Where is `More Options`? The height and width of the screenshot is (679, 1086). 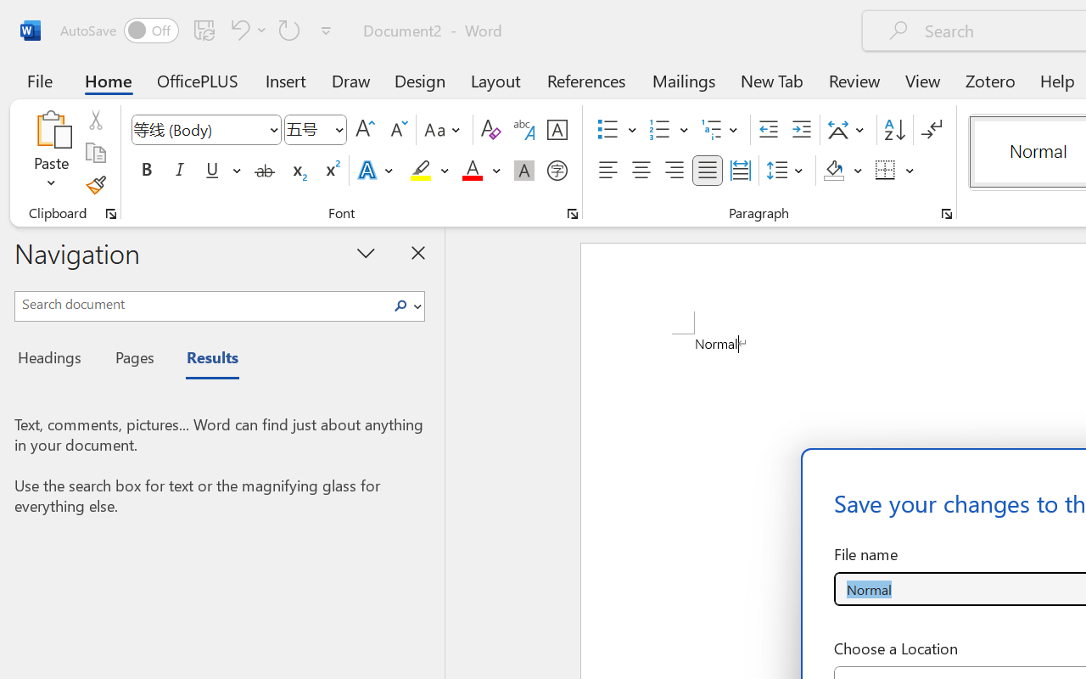 More Options is located at coordinates (910, 171).